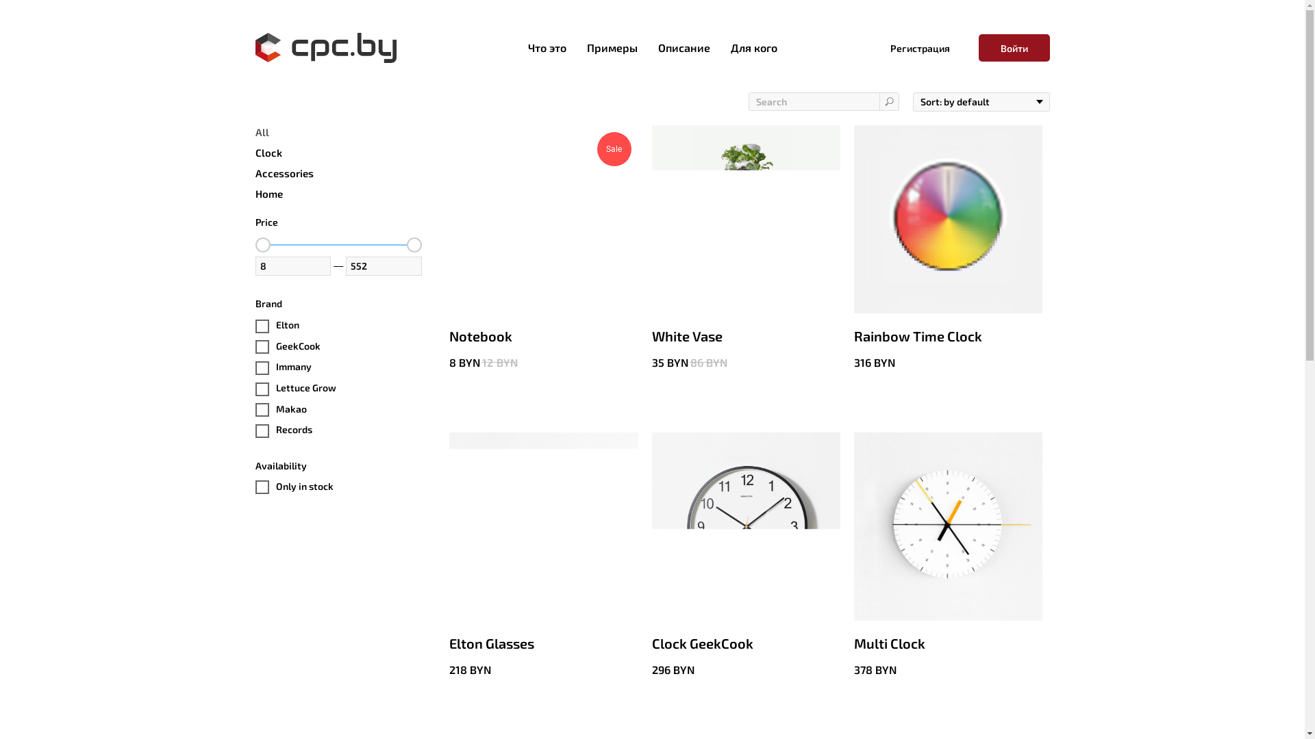  Describe the element at coordinates (948, 248) in the screenshot. I see `Rainbow Time Clock
316BYN` at that location.